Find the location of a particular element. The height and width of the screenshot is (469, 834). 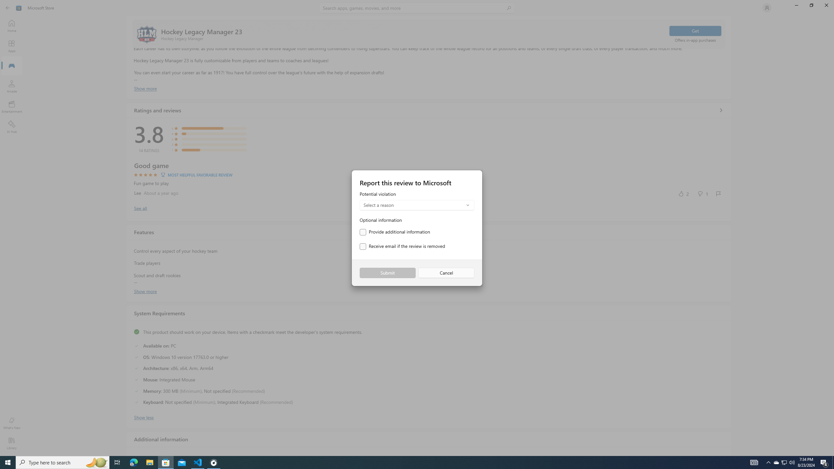

AI Hub is located at coordinates (12, 127).